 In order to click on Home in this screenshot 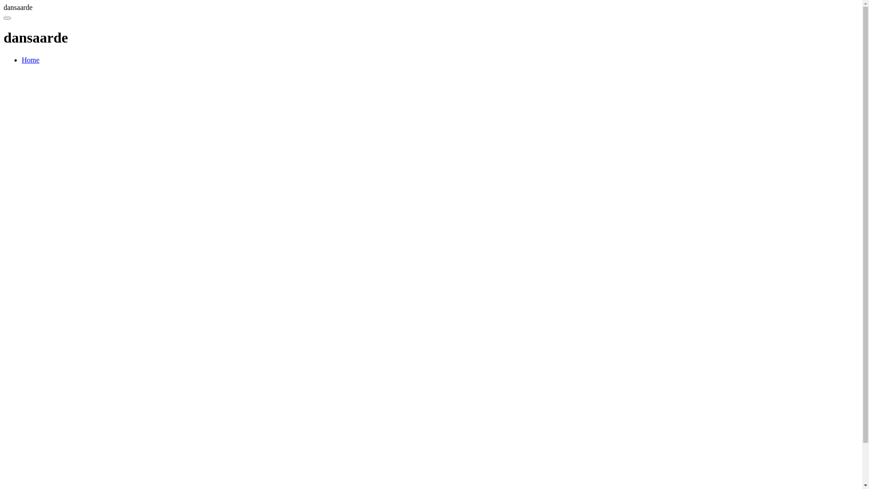, I will do `click(31, 60)`.